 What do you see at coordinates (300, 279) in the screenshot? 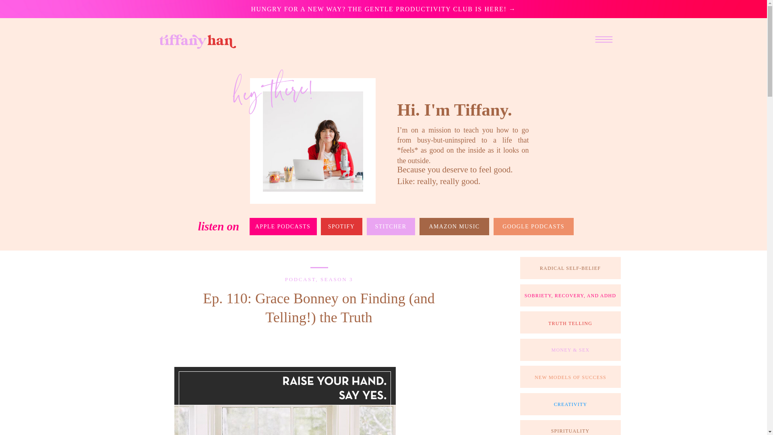
I see `PODCAST` at bounding box center [300, 279].